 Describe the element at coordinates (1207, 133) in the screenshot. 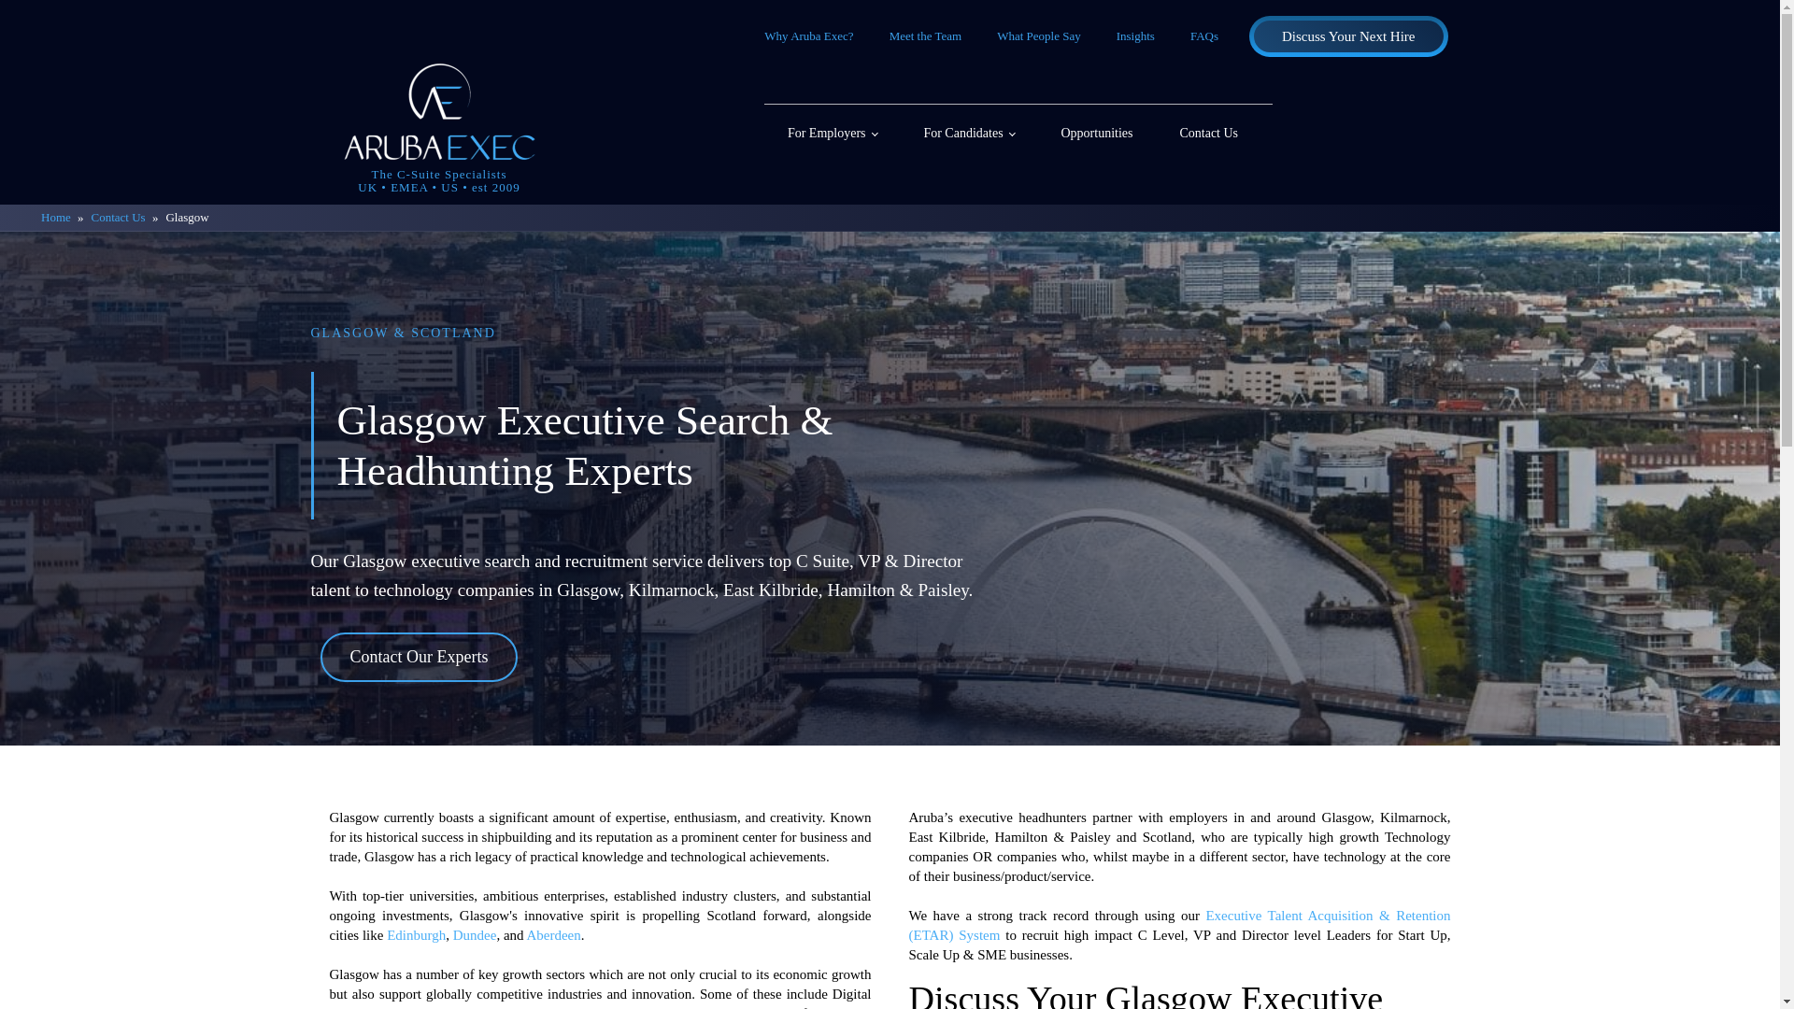

I see `Contact Us` at that location.